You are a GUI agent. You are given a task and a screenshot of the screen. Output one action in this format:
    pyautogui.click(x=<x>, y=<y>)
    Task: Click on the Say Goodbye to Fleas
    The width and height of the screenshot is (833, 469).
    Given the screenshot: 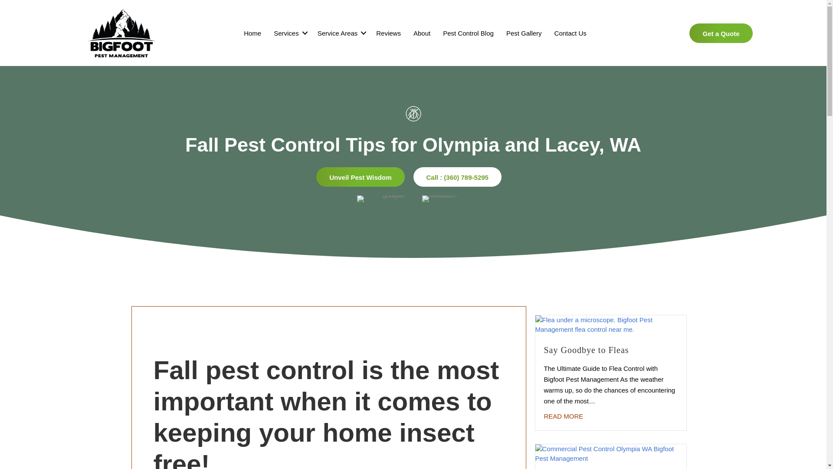 What is the action you would take?
    pyautogui.click(x=564, y=416)
    